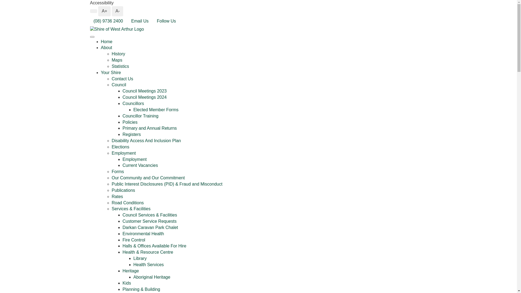 This screenshot has height=293, width=521. Describe the element at coordinates (150, 221) in the screenshot. I see `Customer Service Requests` at that location.